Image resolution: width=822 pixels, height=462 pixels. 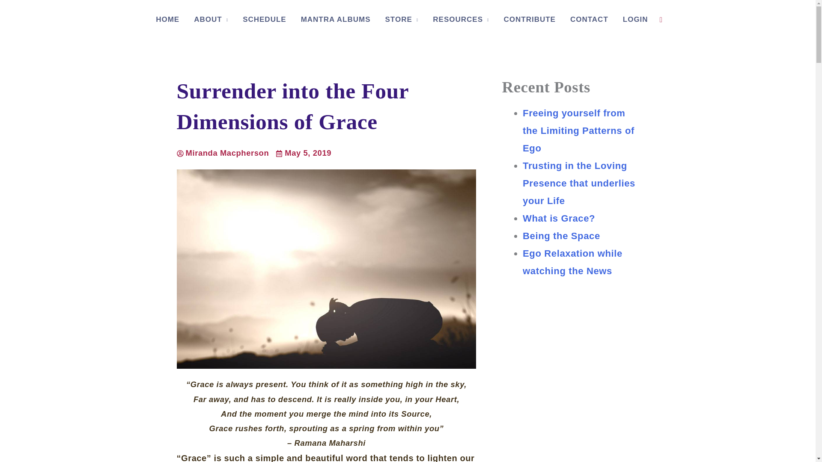 I want to click on Freeing yourself from the Limiting Patterns of Ego, so click(x=579, y=130).